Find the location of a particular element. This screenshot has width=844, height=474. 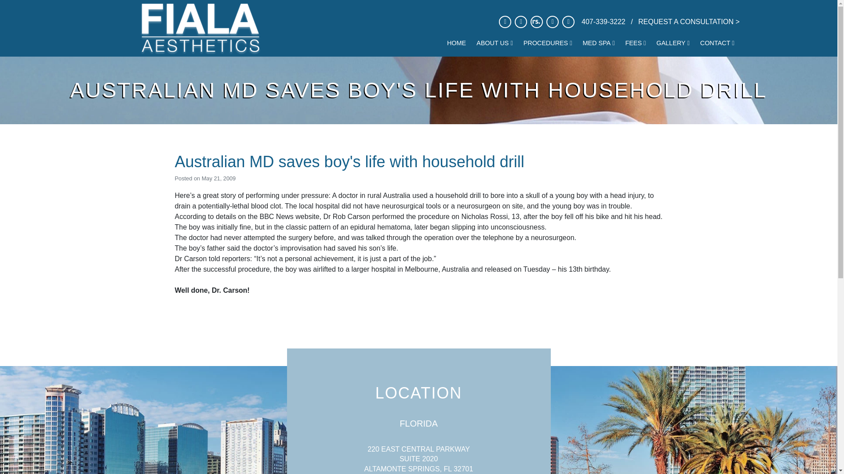

PROCEDURES is located at coordinates (548, 43).